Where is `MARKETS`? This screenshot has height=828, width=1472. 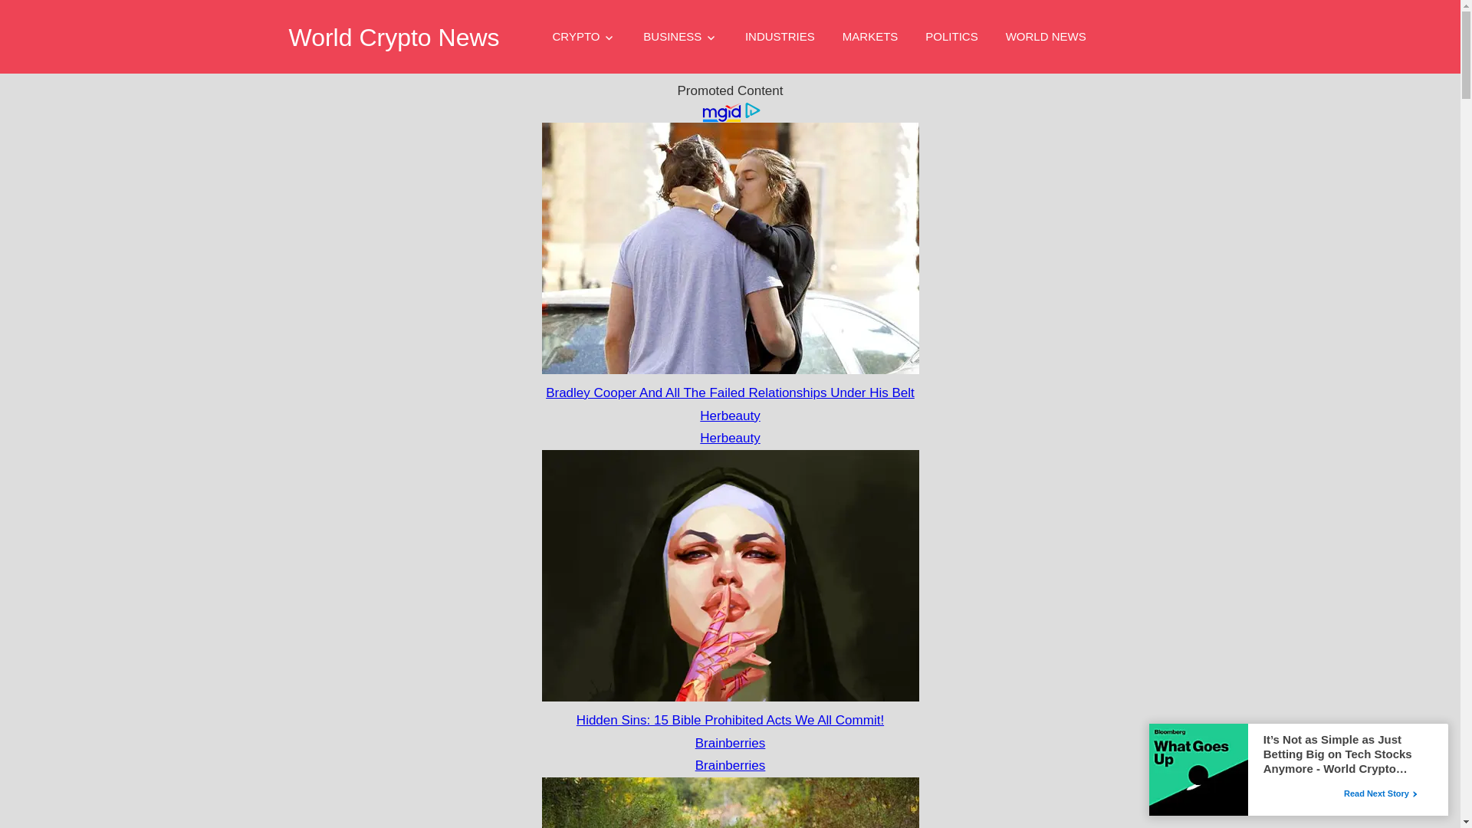
MARKETS is located at coordinates (870, 37).